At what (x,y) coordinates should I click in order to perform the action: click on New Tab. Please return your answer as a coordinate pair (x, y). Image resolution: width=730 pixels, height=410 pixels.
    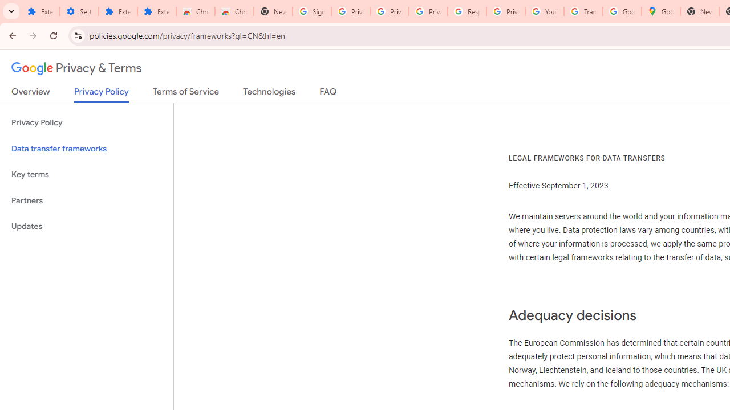
    Looking at the image, I should click on (699, 11).